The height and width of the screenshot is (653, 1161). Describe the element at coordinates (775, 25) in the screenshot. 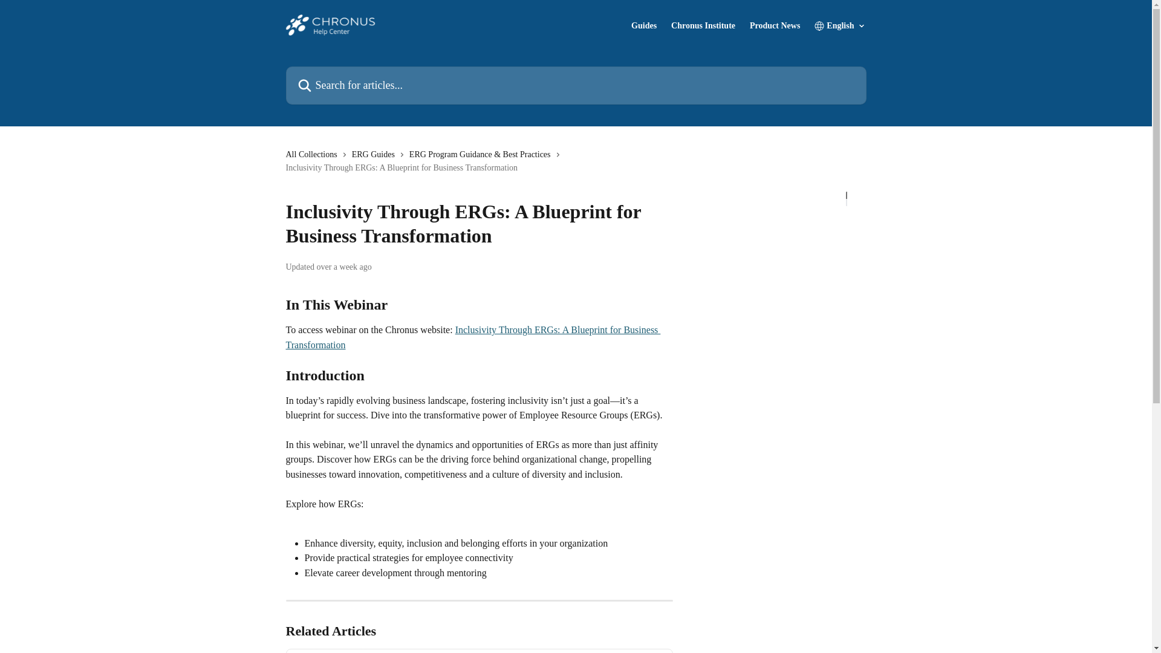

I see `Product News` at that location.